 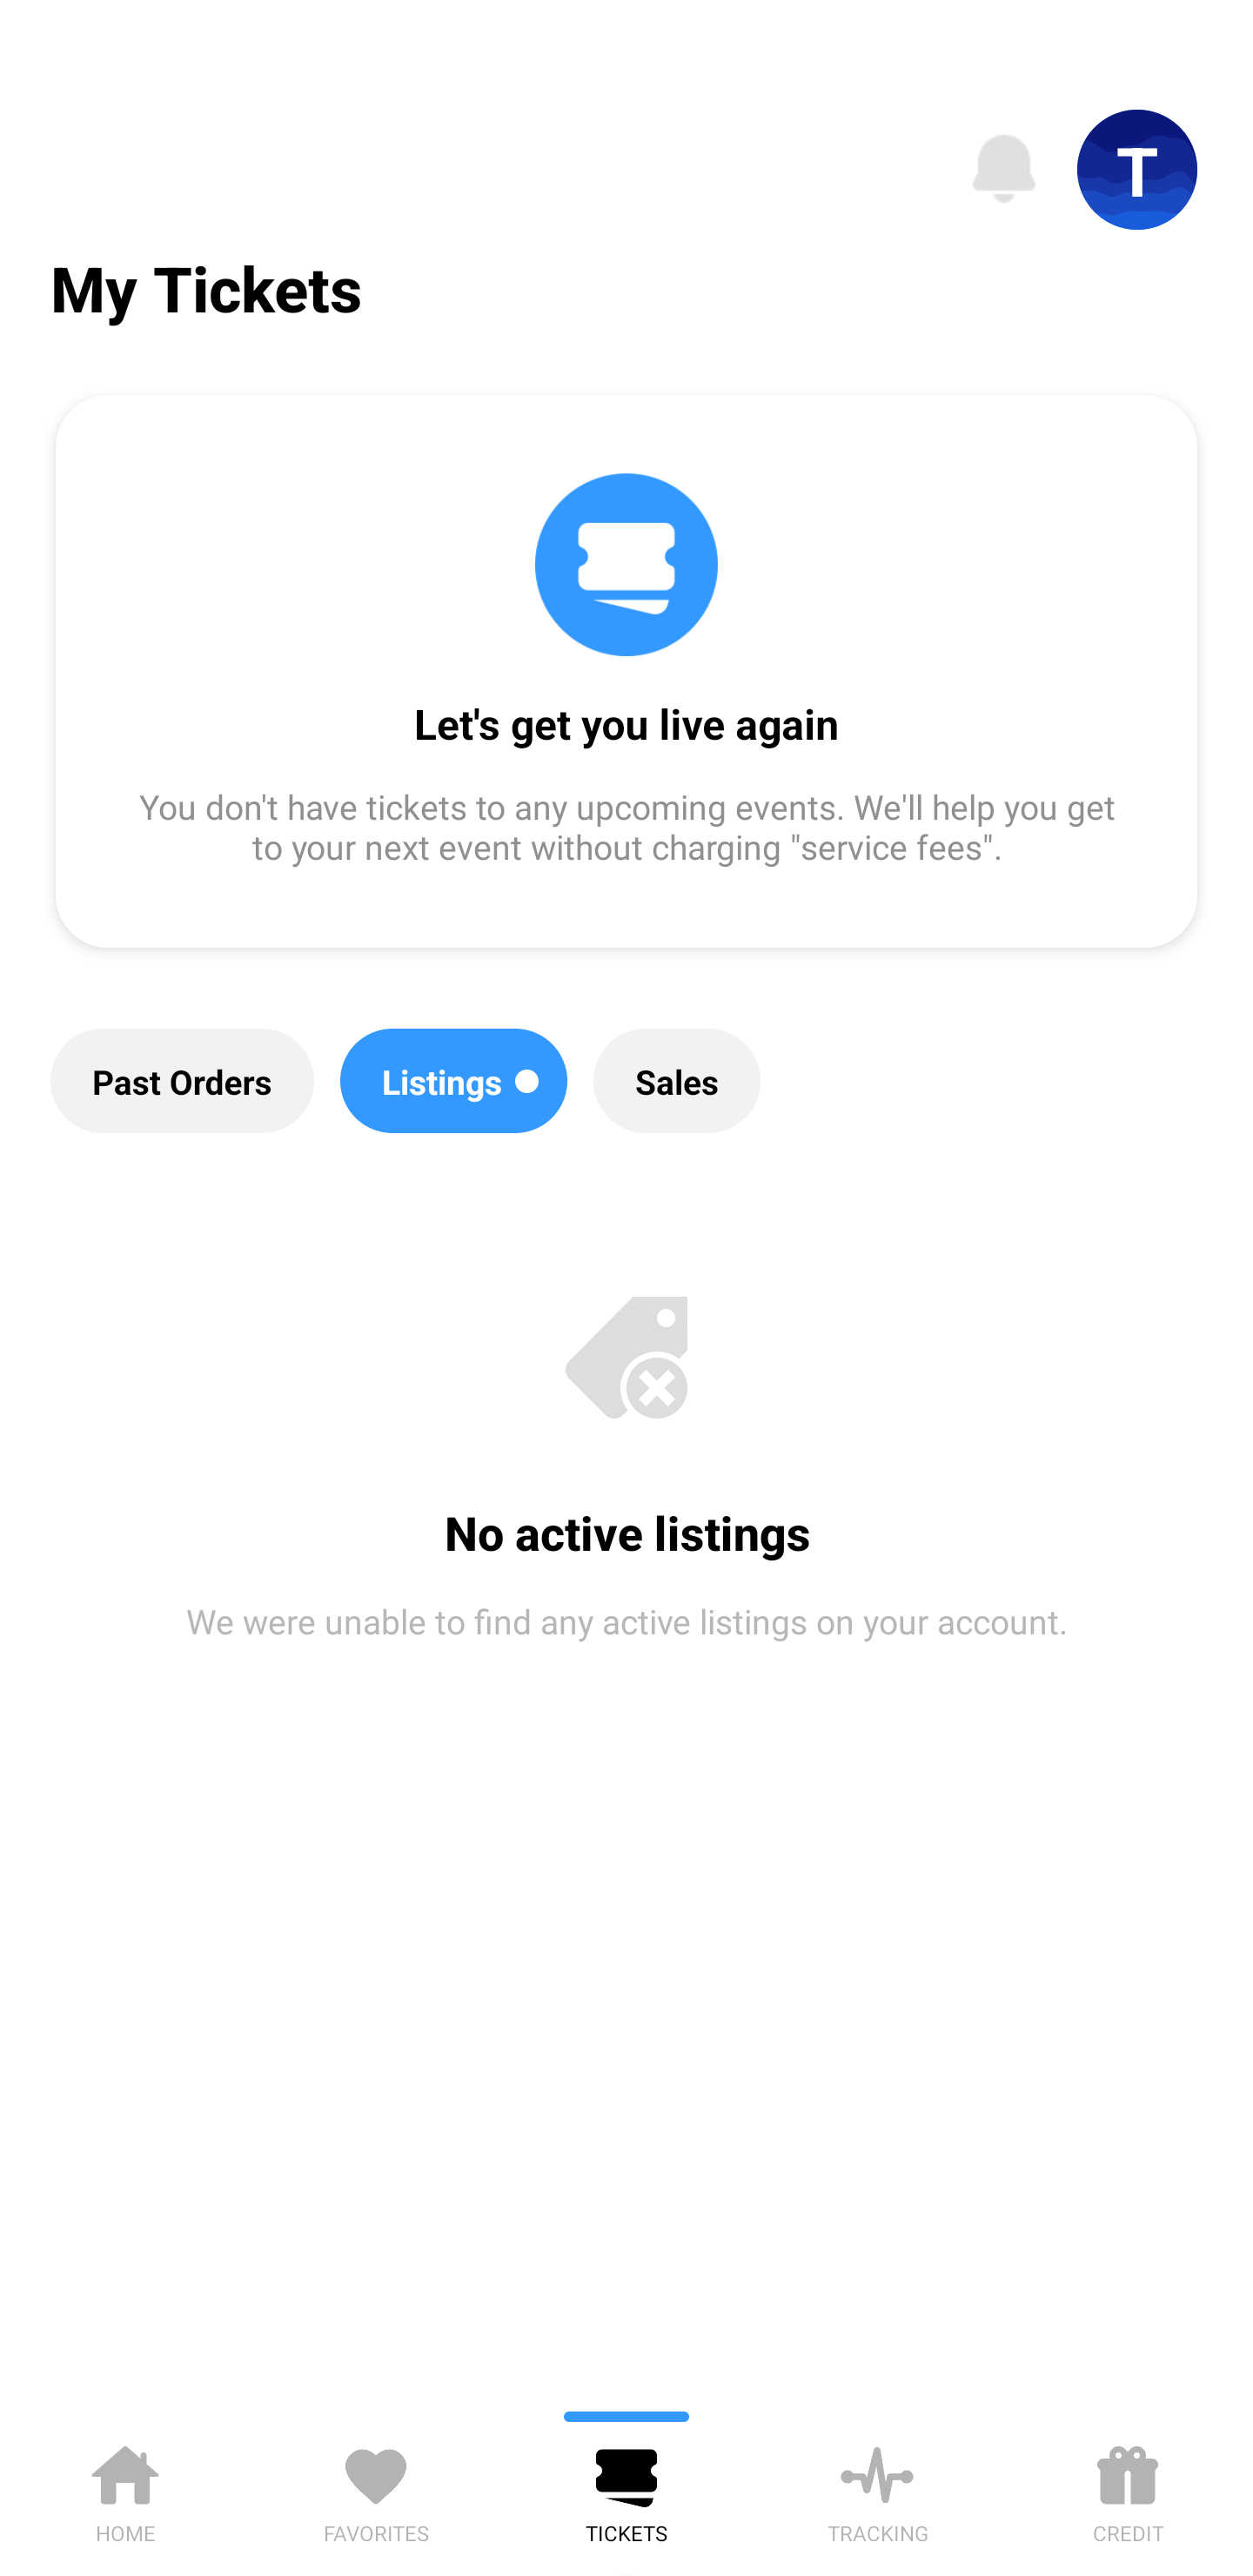 I want to click on Past Orders, so click(x=182, y=1081).